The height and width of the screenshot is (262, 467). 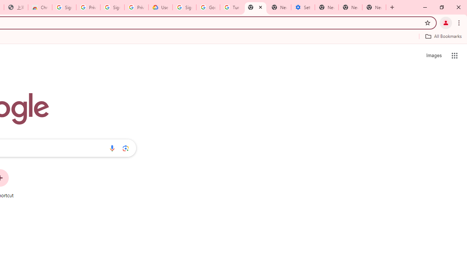 I want to click on Search by voice, so click(x=112, y=148).